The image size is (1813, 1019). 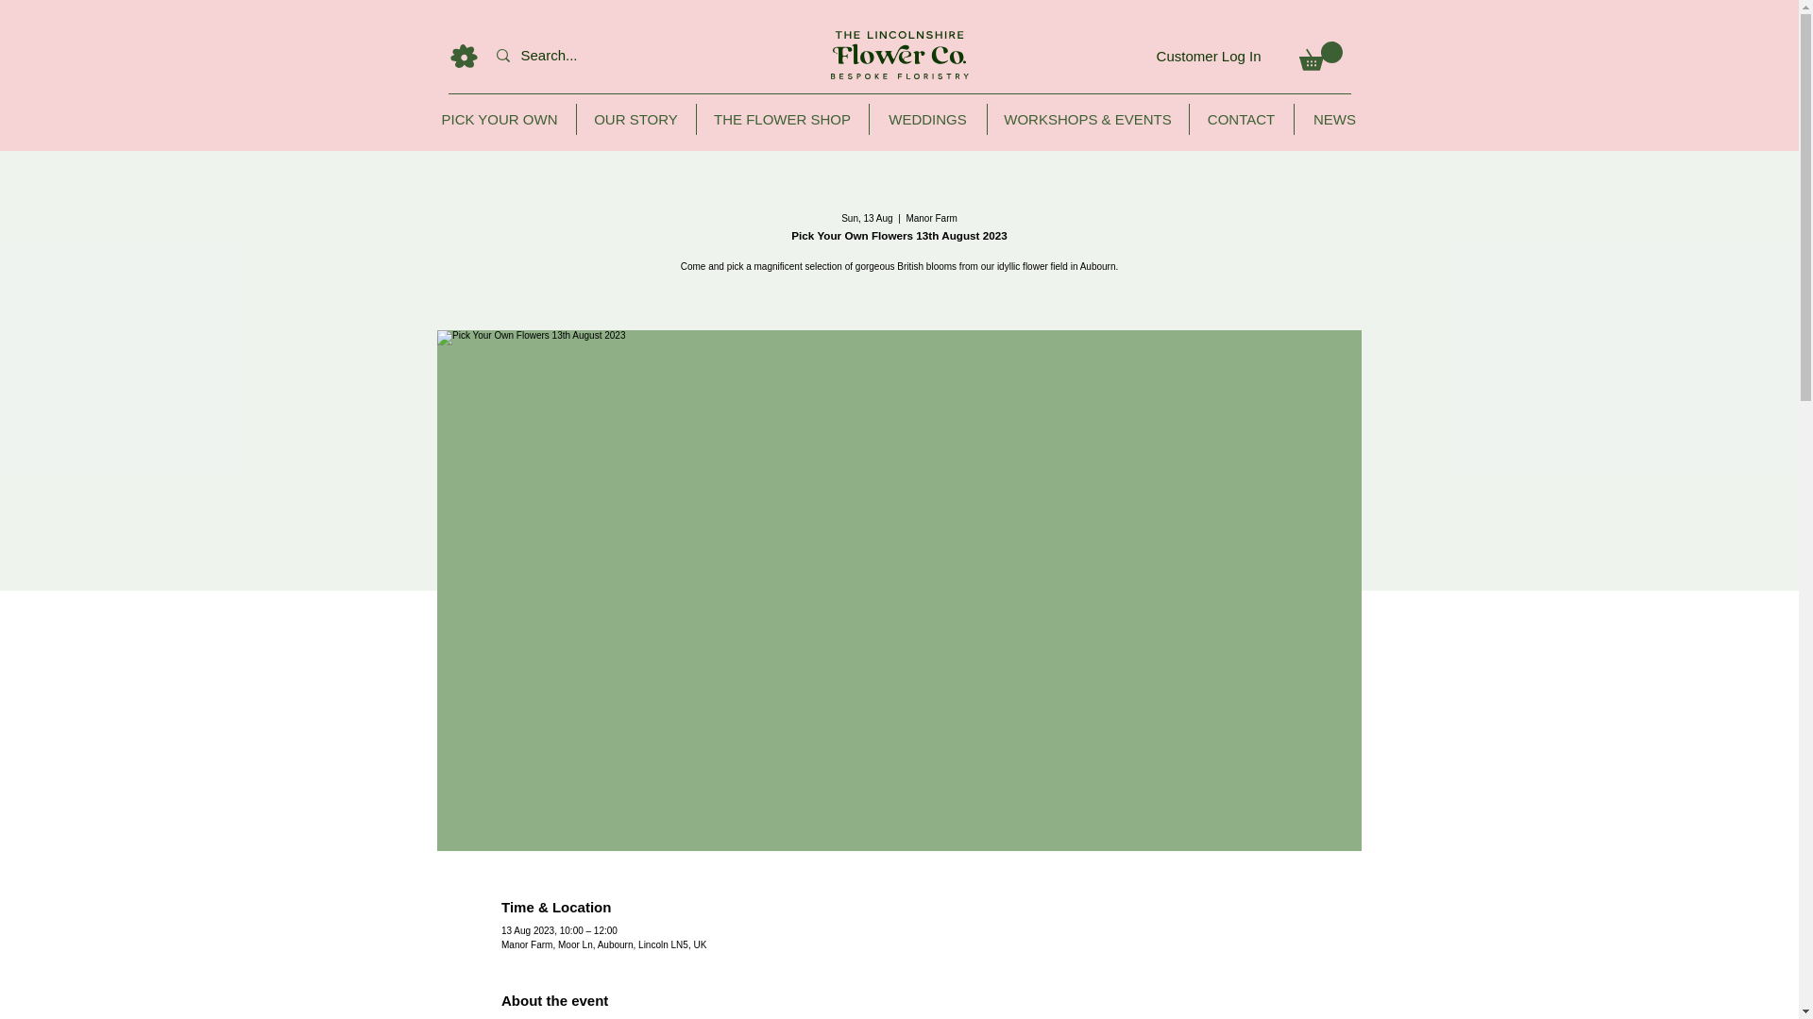 What do you see at coordinates (927, 119) in the screenshot?
I see `WEDDINGS` at bounding box center [927, 119].